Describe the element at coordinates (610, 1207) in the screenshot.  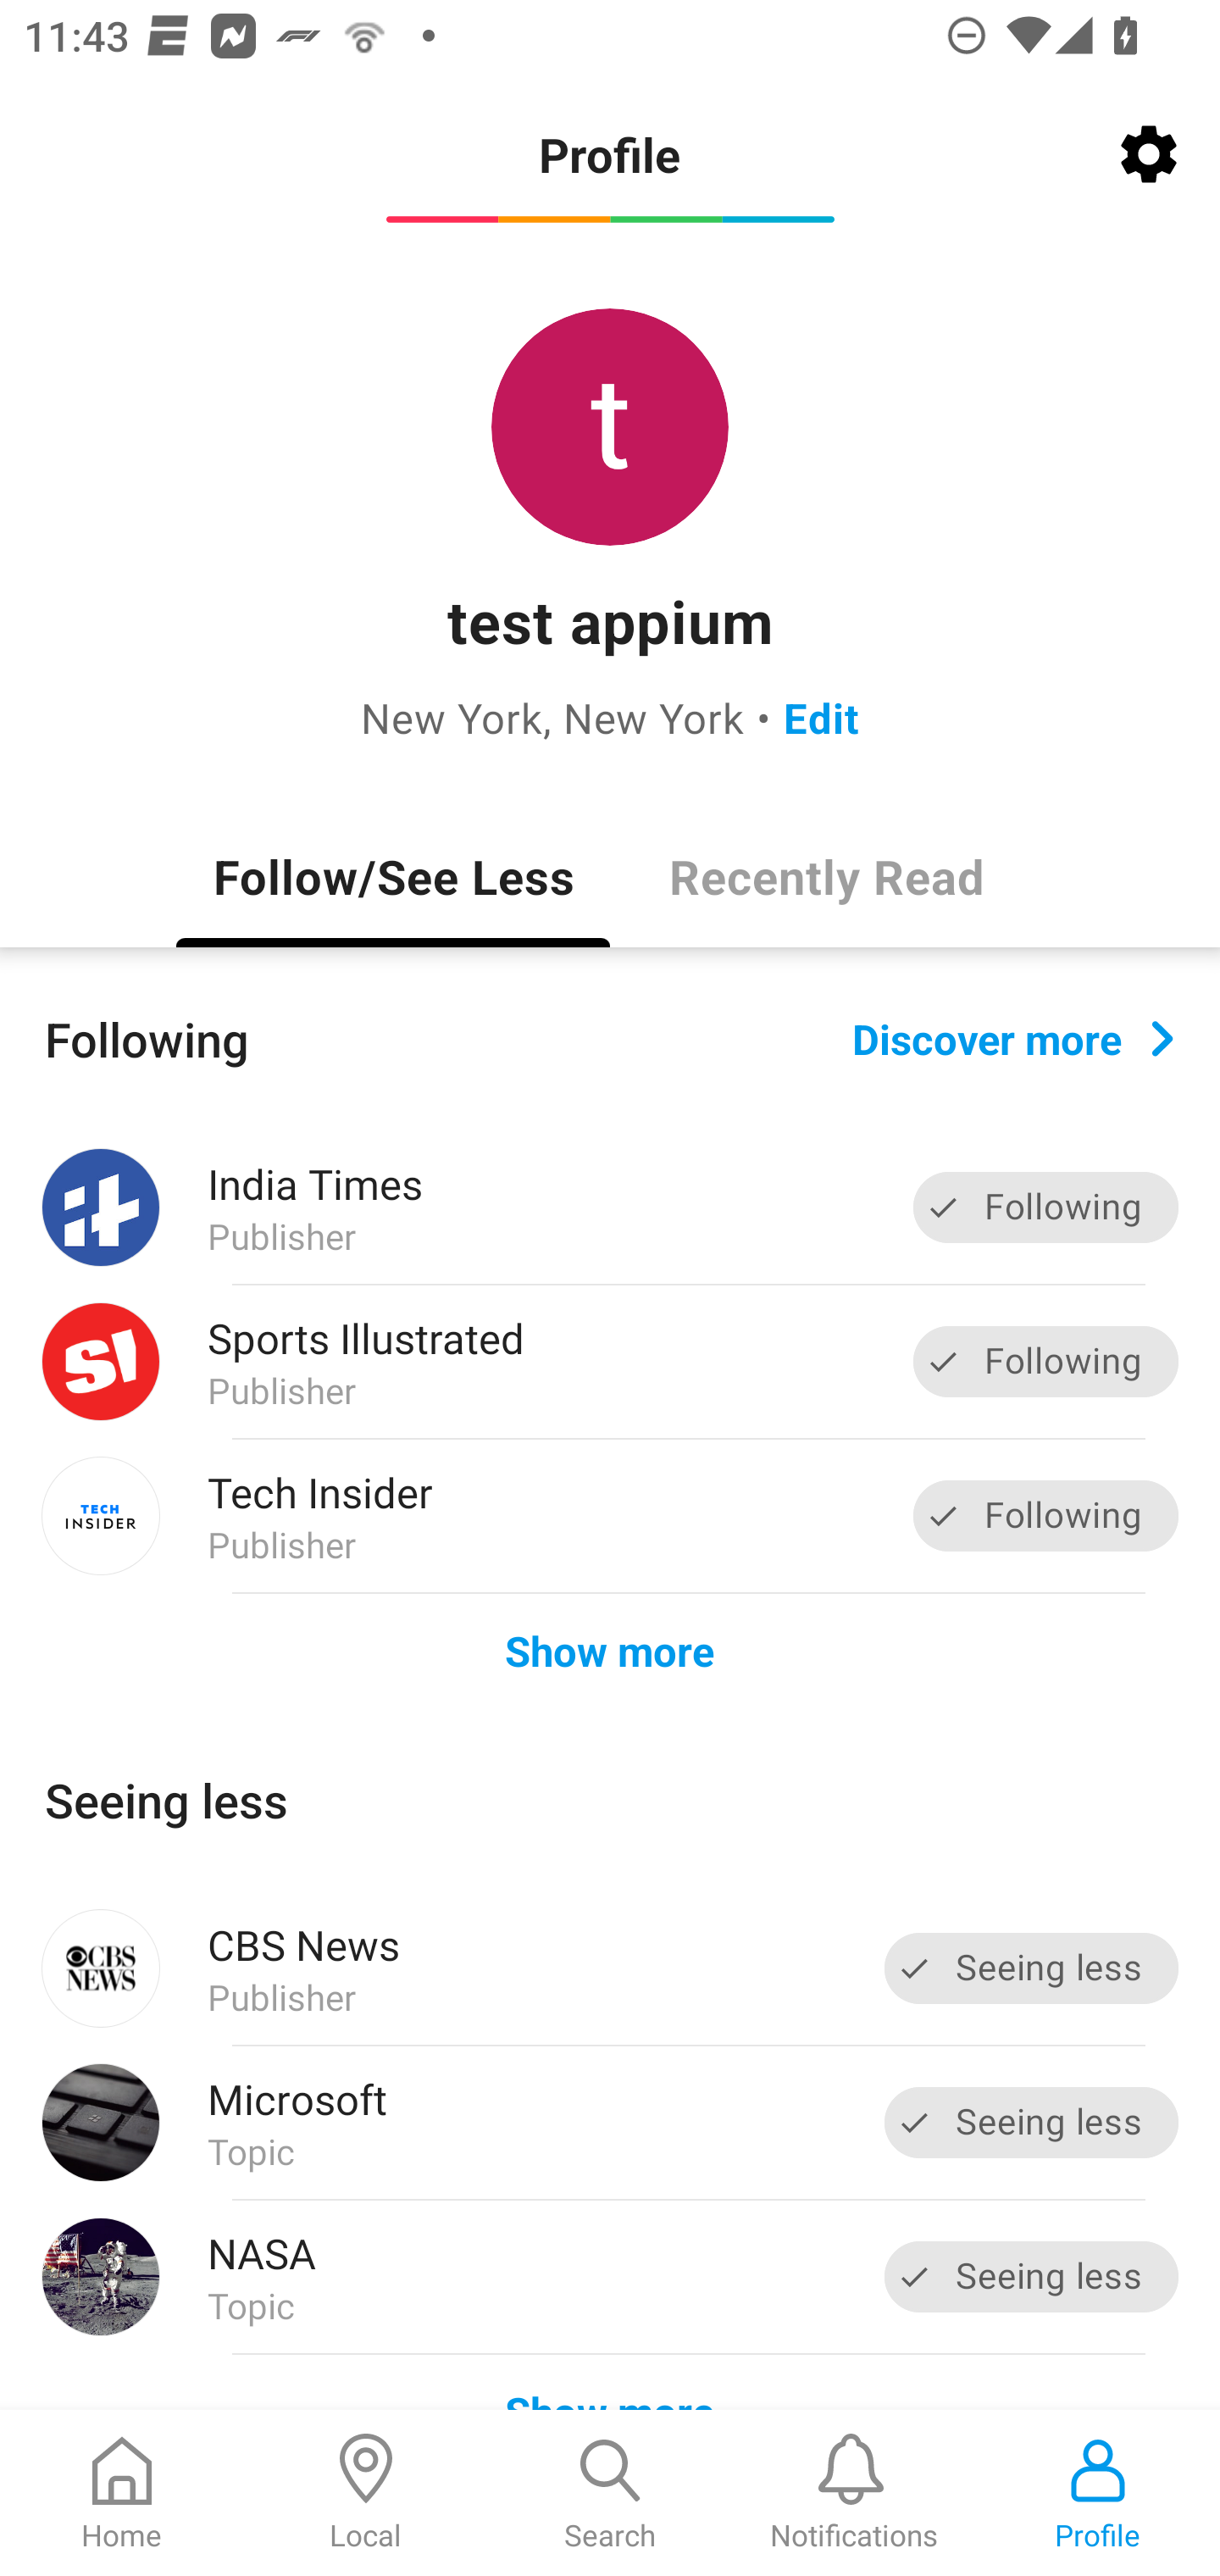
I see `India Times Publisher Following` at that location.